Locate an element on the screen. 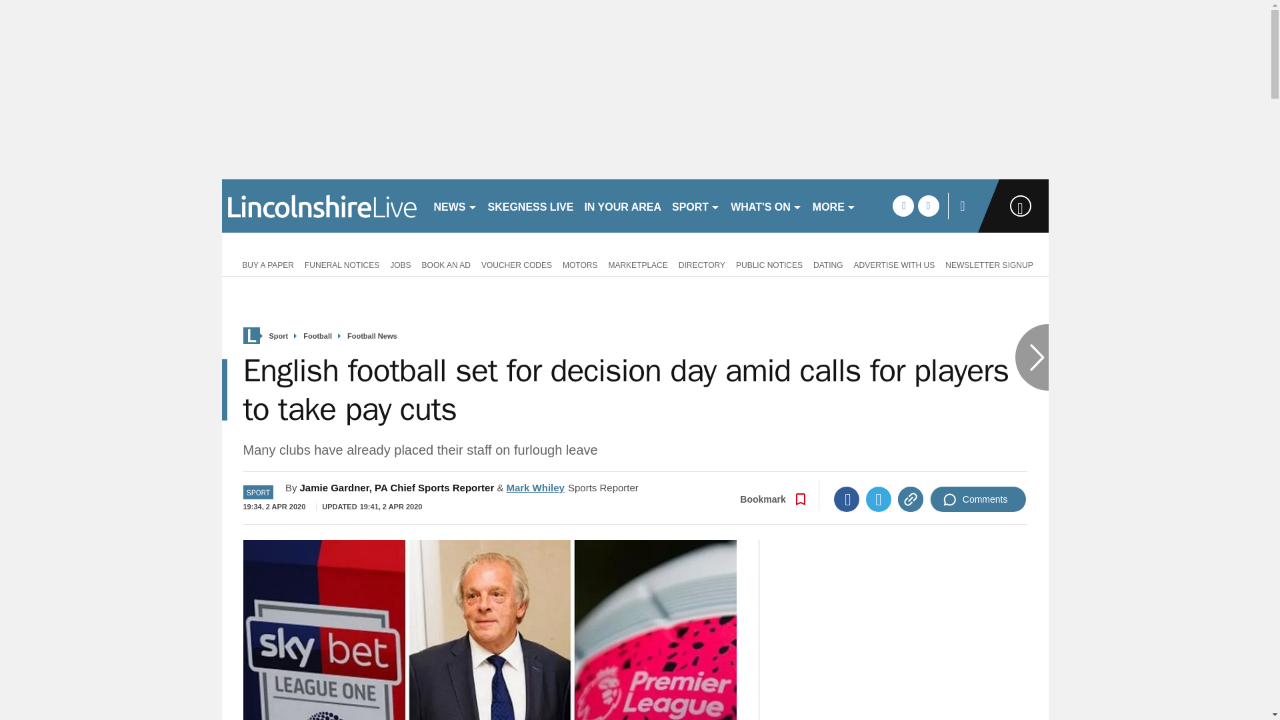  Facebook is located at coordinates (847, 499).